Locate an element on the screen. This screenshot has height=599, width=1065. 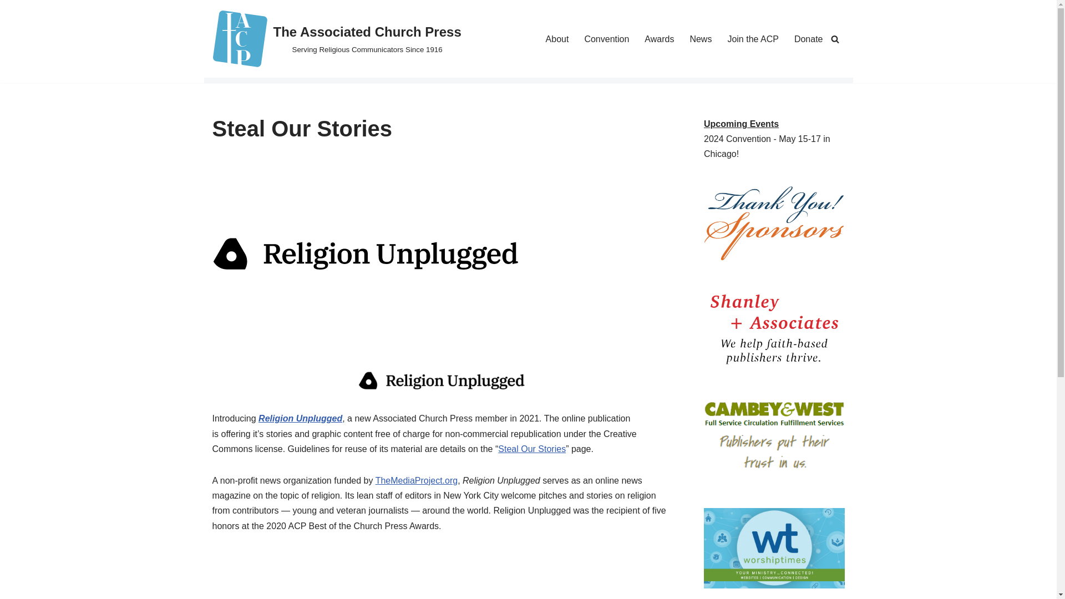
About is located at coordinates (557, 39).